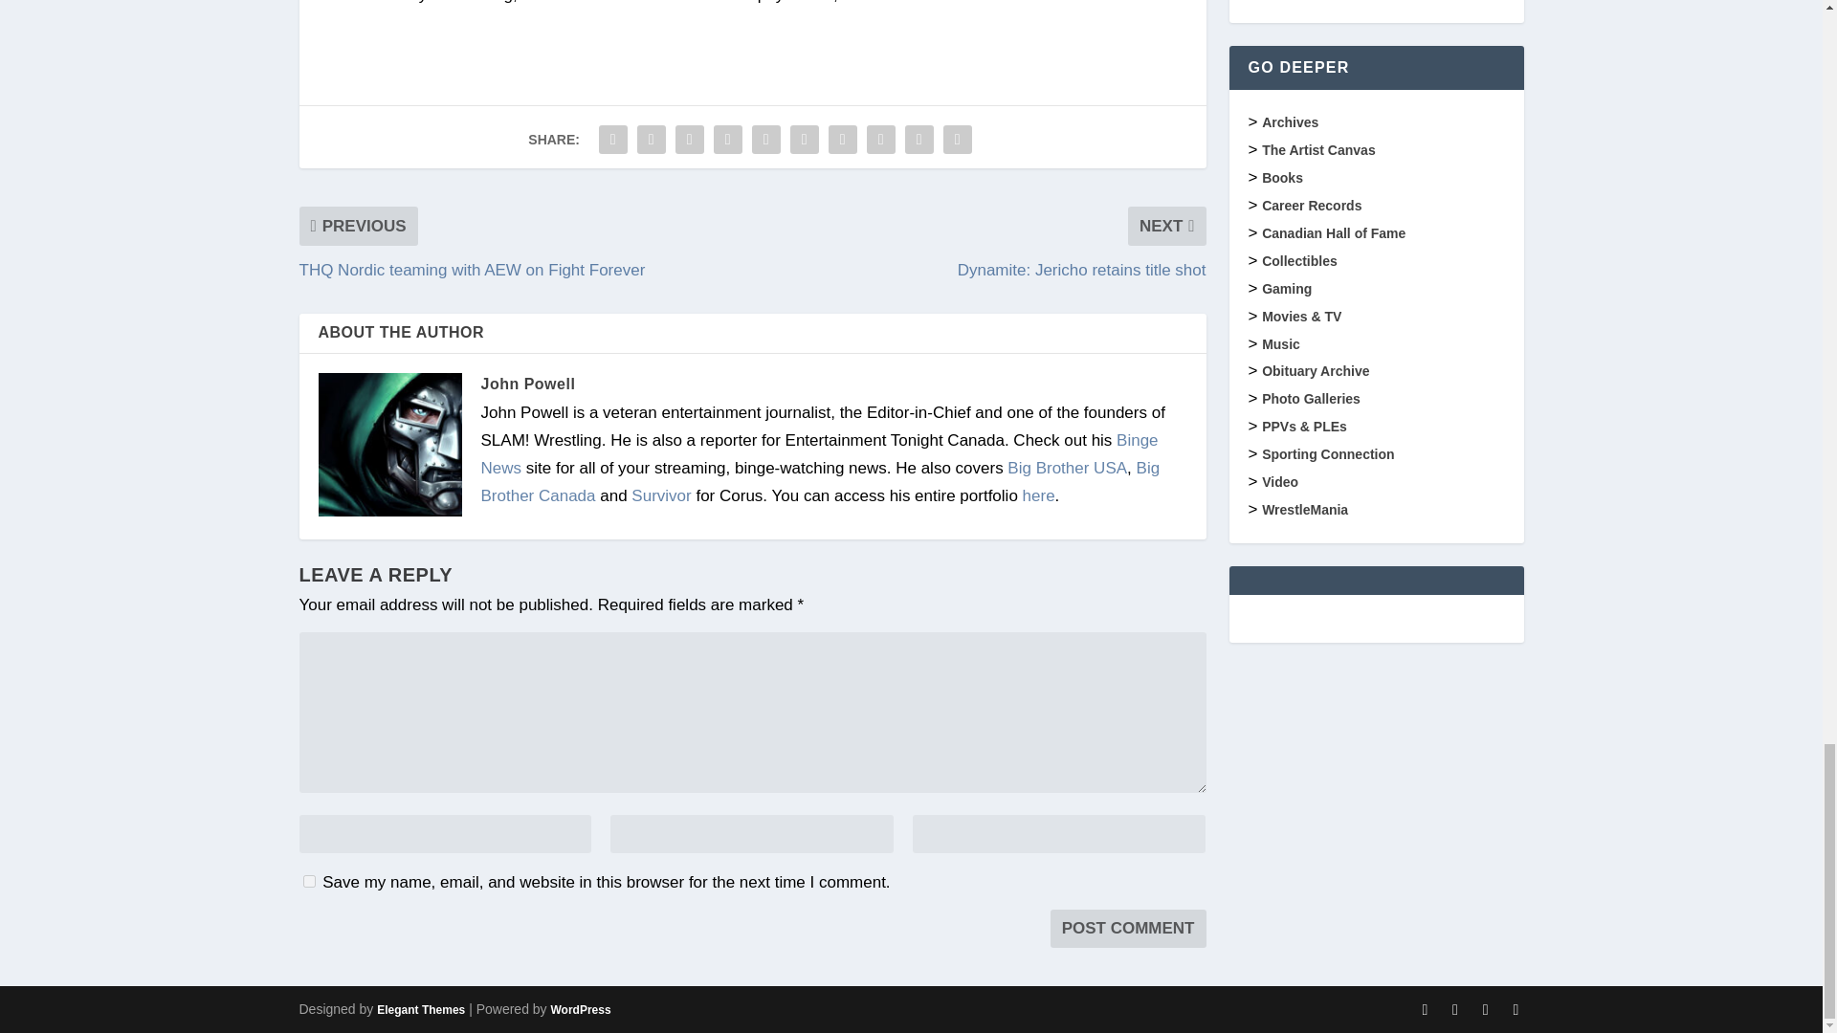 The image size is (1837, 1033). What do you see at coordinates (612, 140) in the screenshot?
I see `Share "AEW expands talent relations team" via Facebook` at bounding box center [612, 140].